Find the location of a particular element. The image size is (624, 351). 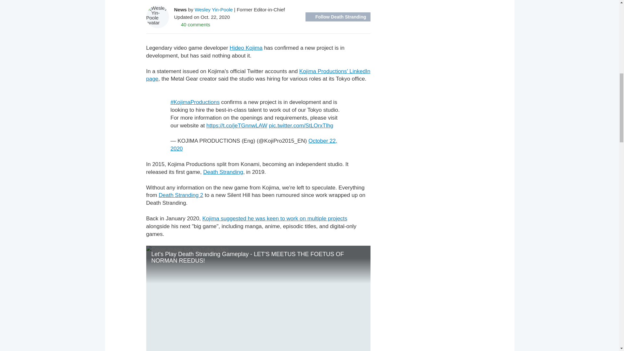

40 comments is located at coordinates (192, 24).